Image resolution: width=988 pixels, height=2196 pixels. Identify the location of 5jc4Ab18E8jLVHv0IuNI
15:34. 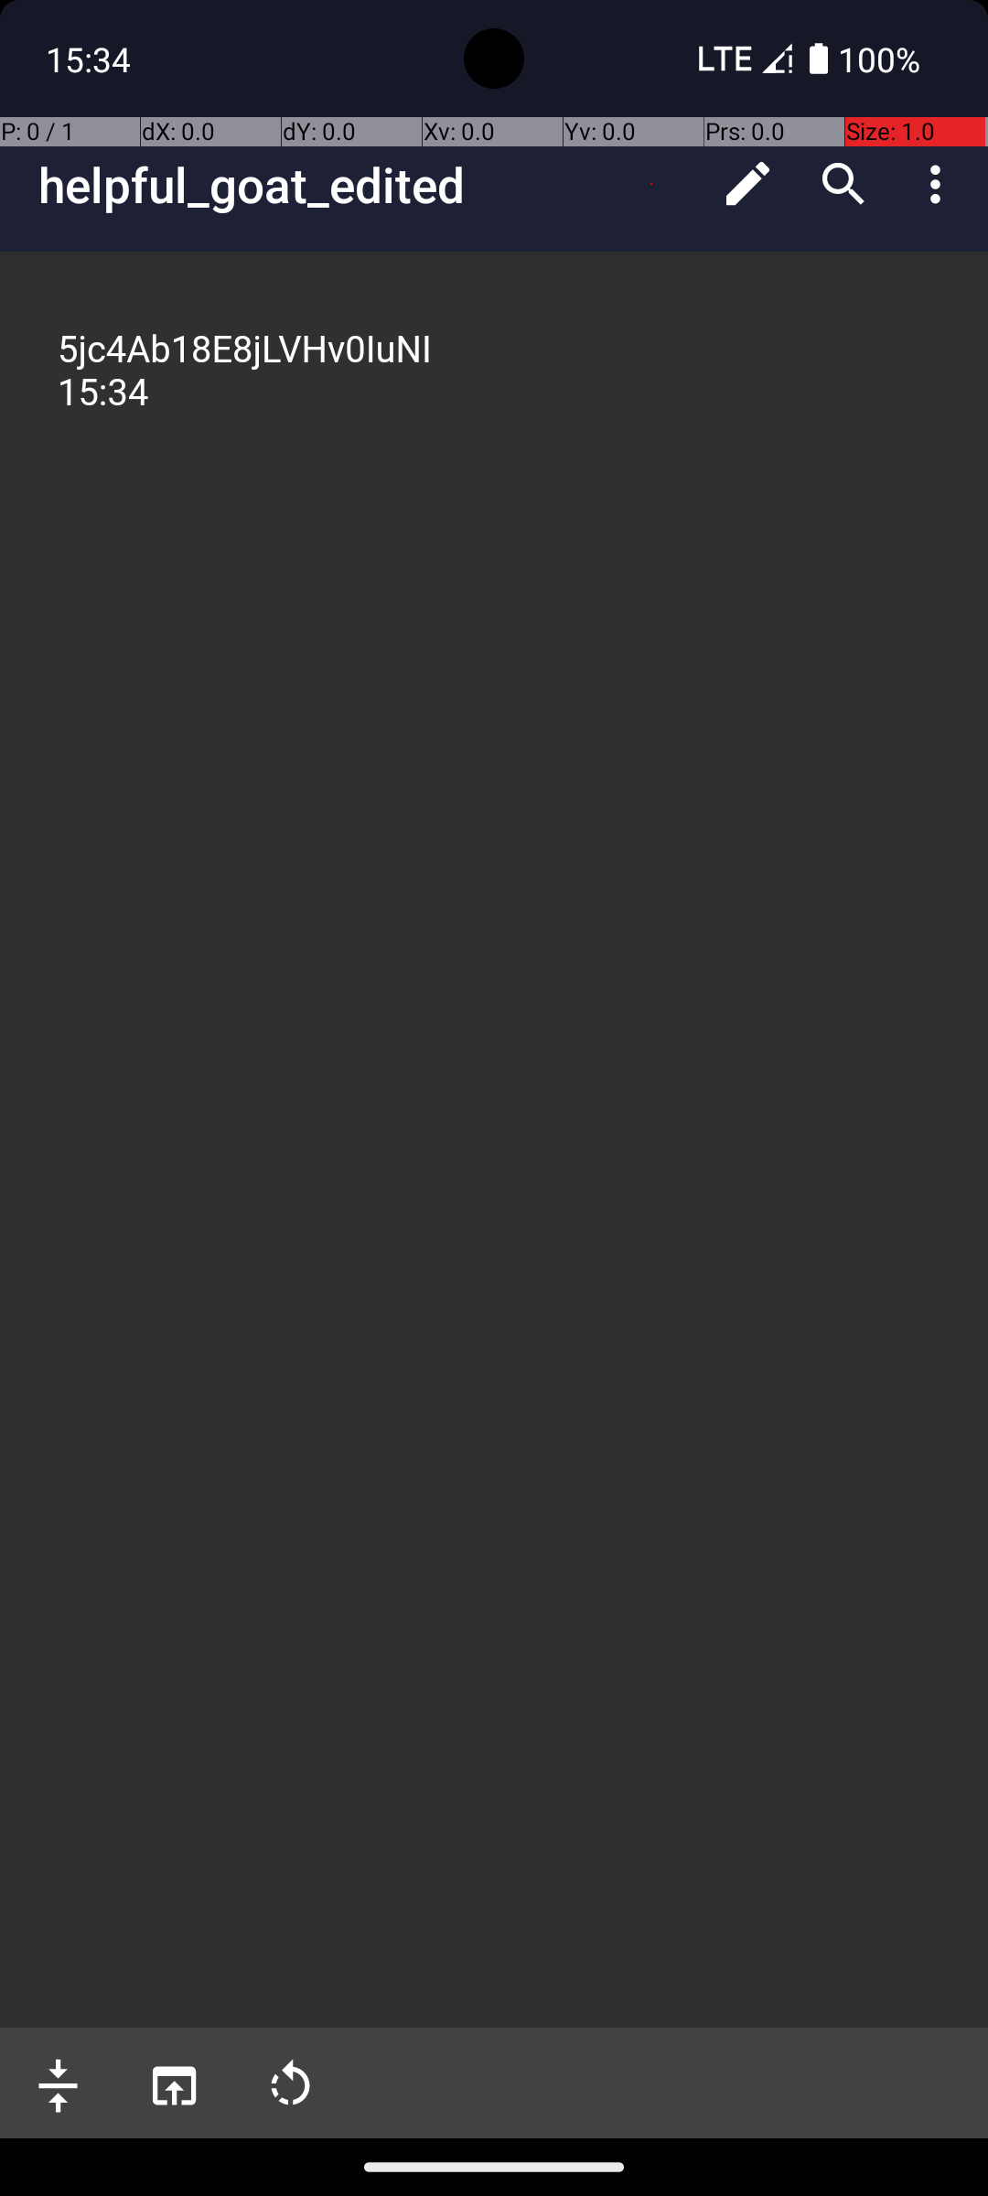
(496, 371).